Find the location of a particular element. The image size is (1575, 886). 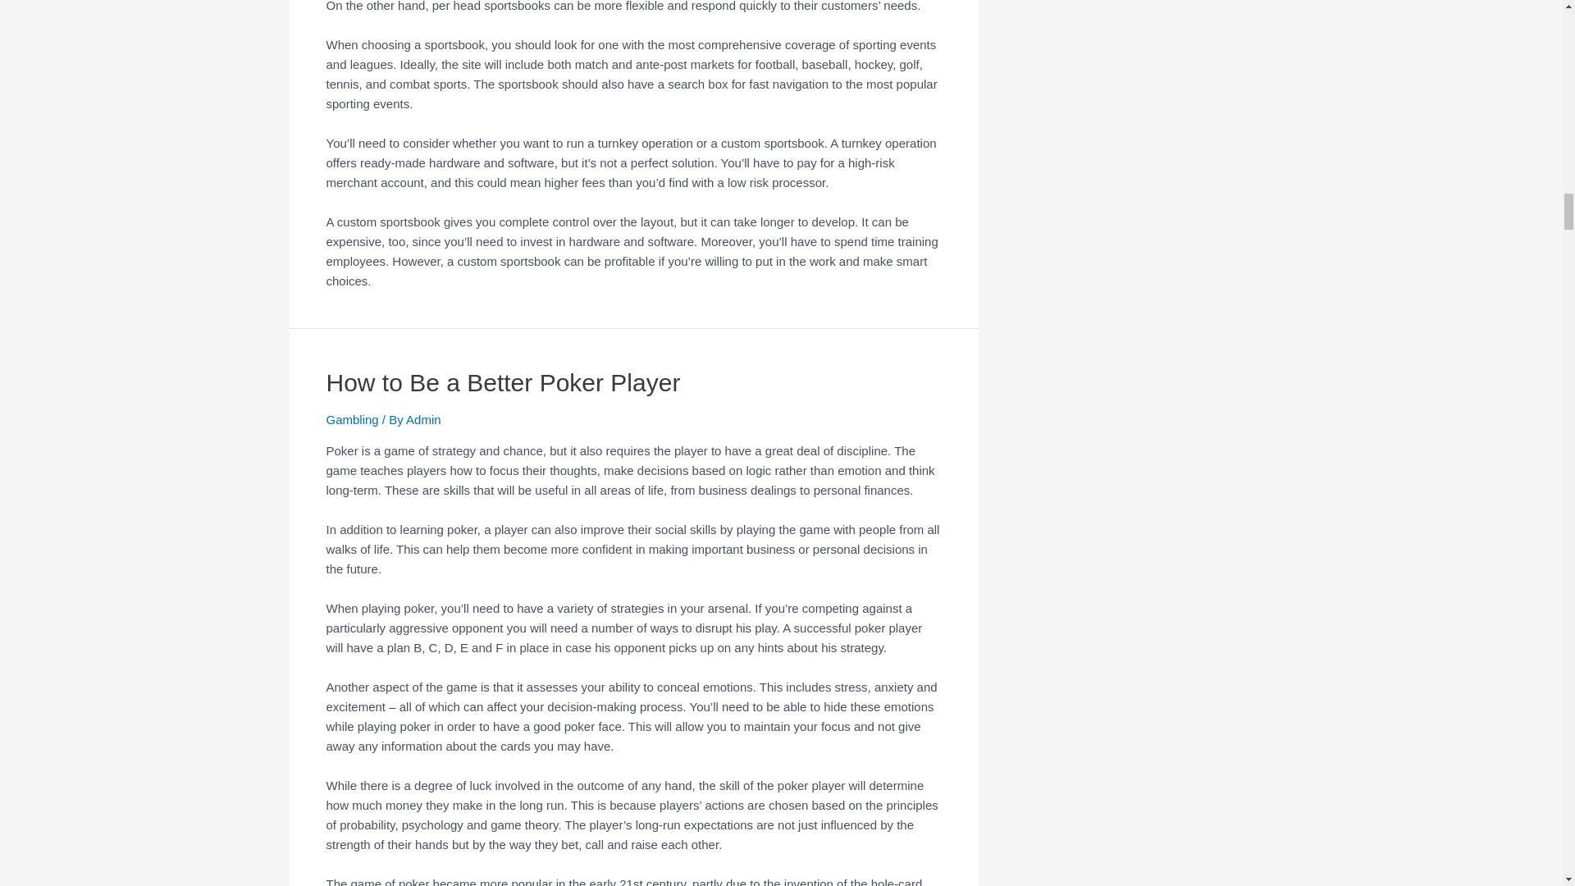

Gambling is located at coordinates (353, 419).